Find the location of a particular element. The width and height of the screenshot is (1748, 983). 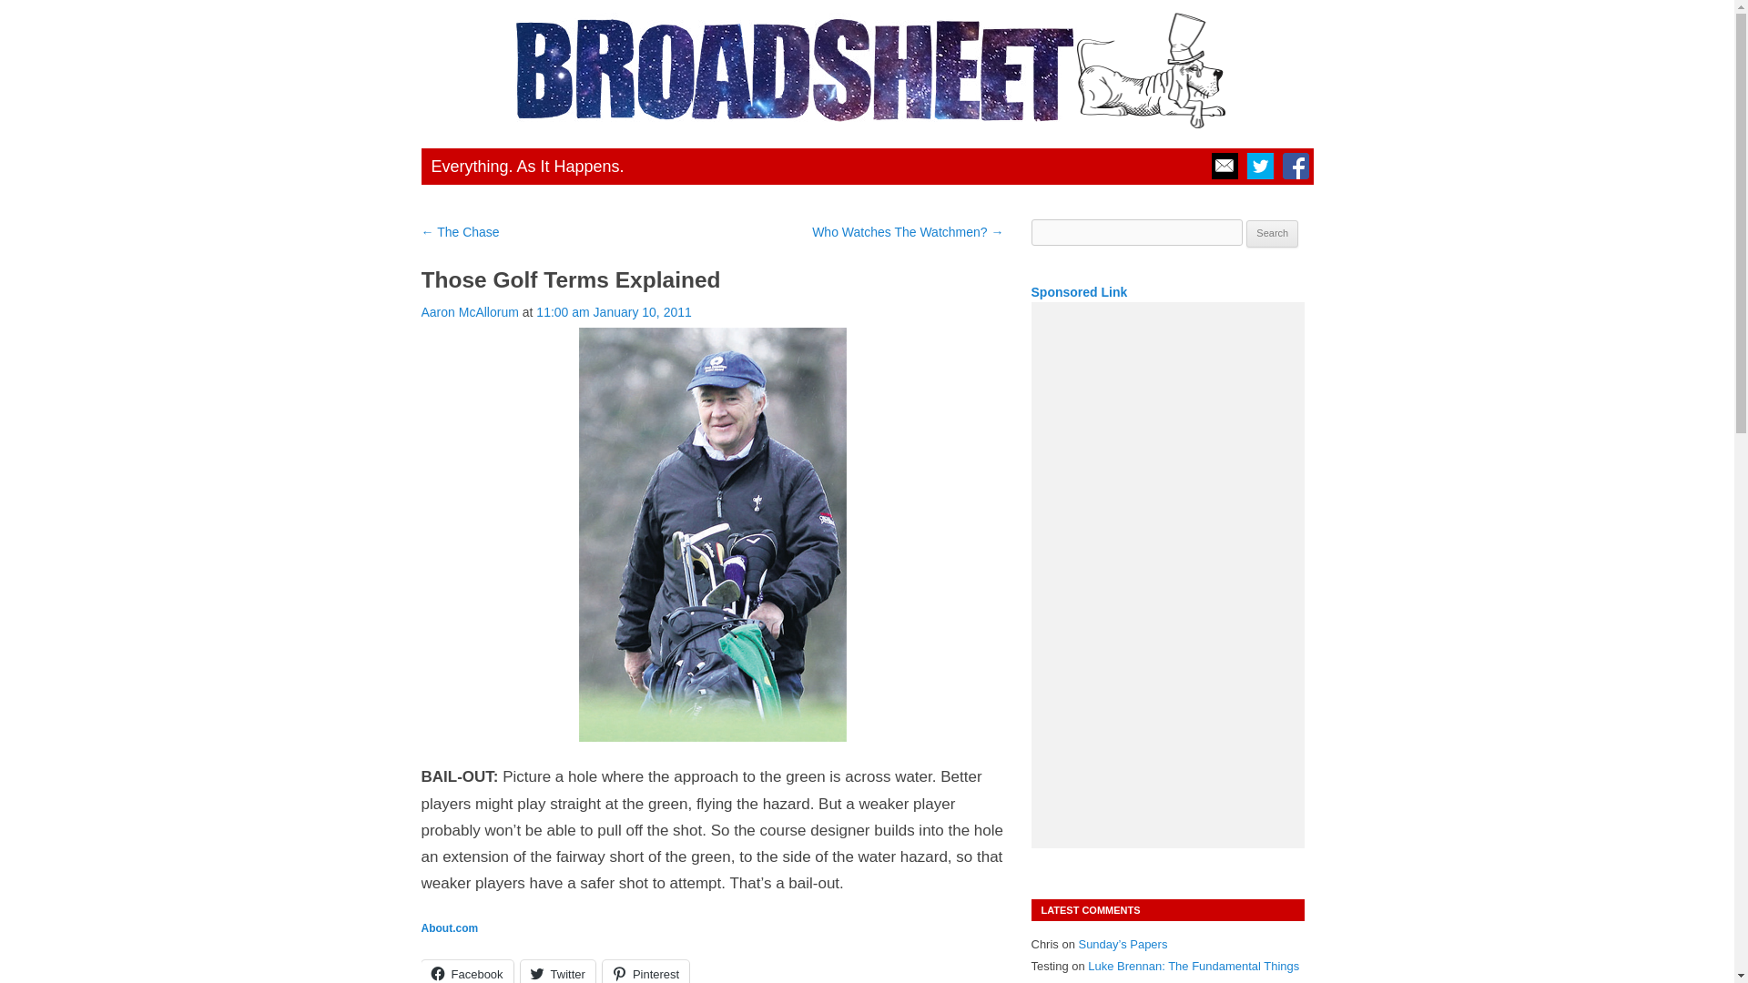

Facebook is located at coordinates (466, 972).